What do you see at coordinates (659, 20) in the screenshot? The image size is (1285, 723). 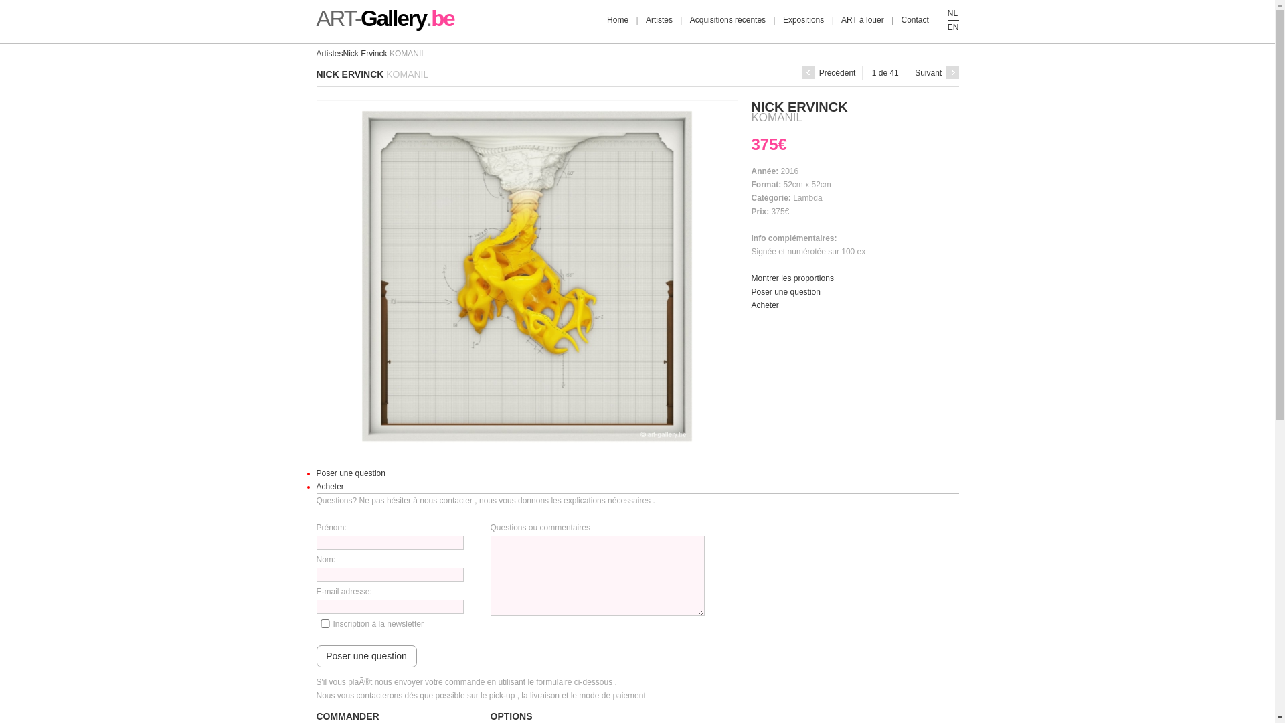 I see `Artistes` at bounding box center [659, 20].